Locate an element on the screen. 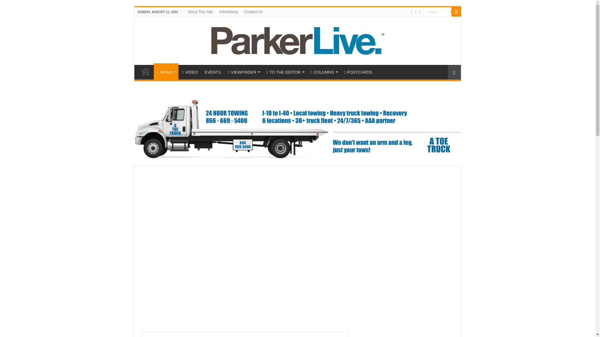 The image size is (600, 337). EVENTS is located at coordinates (212, 71).